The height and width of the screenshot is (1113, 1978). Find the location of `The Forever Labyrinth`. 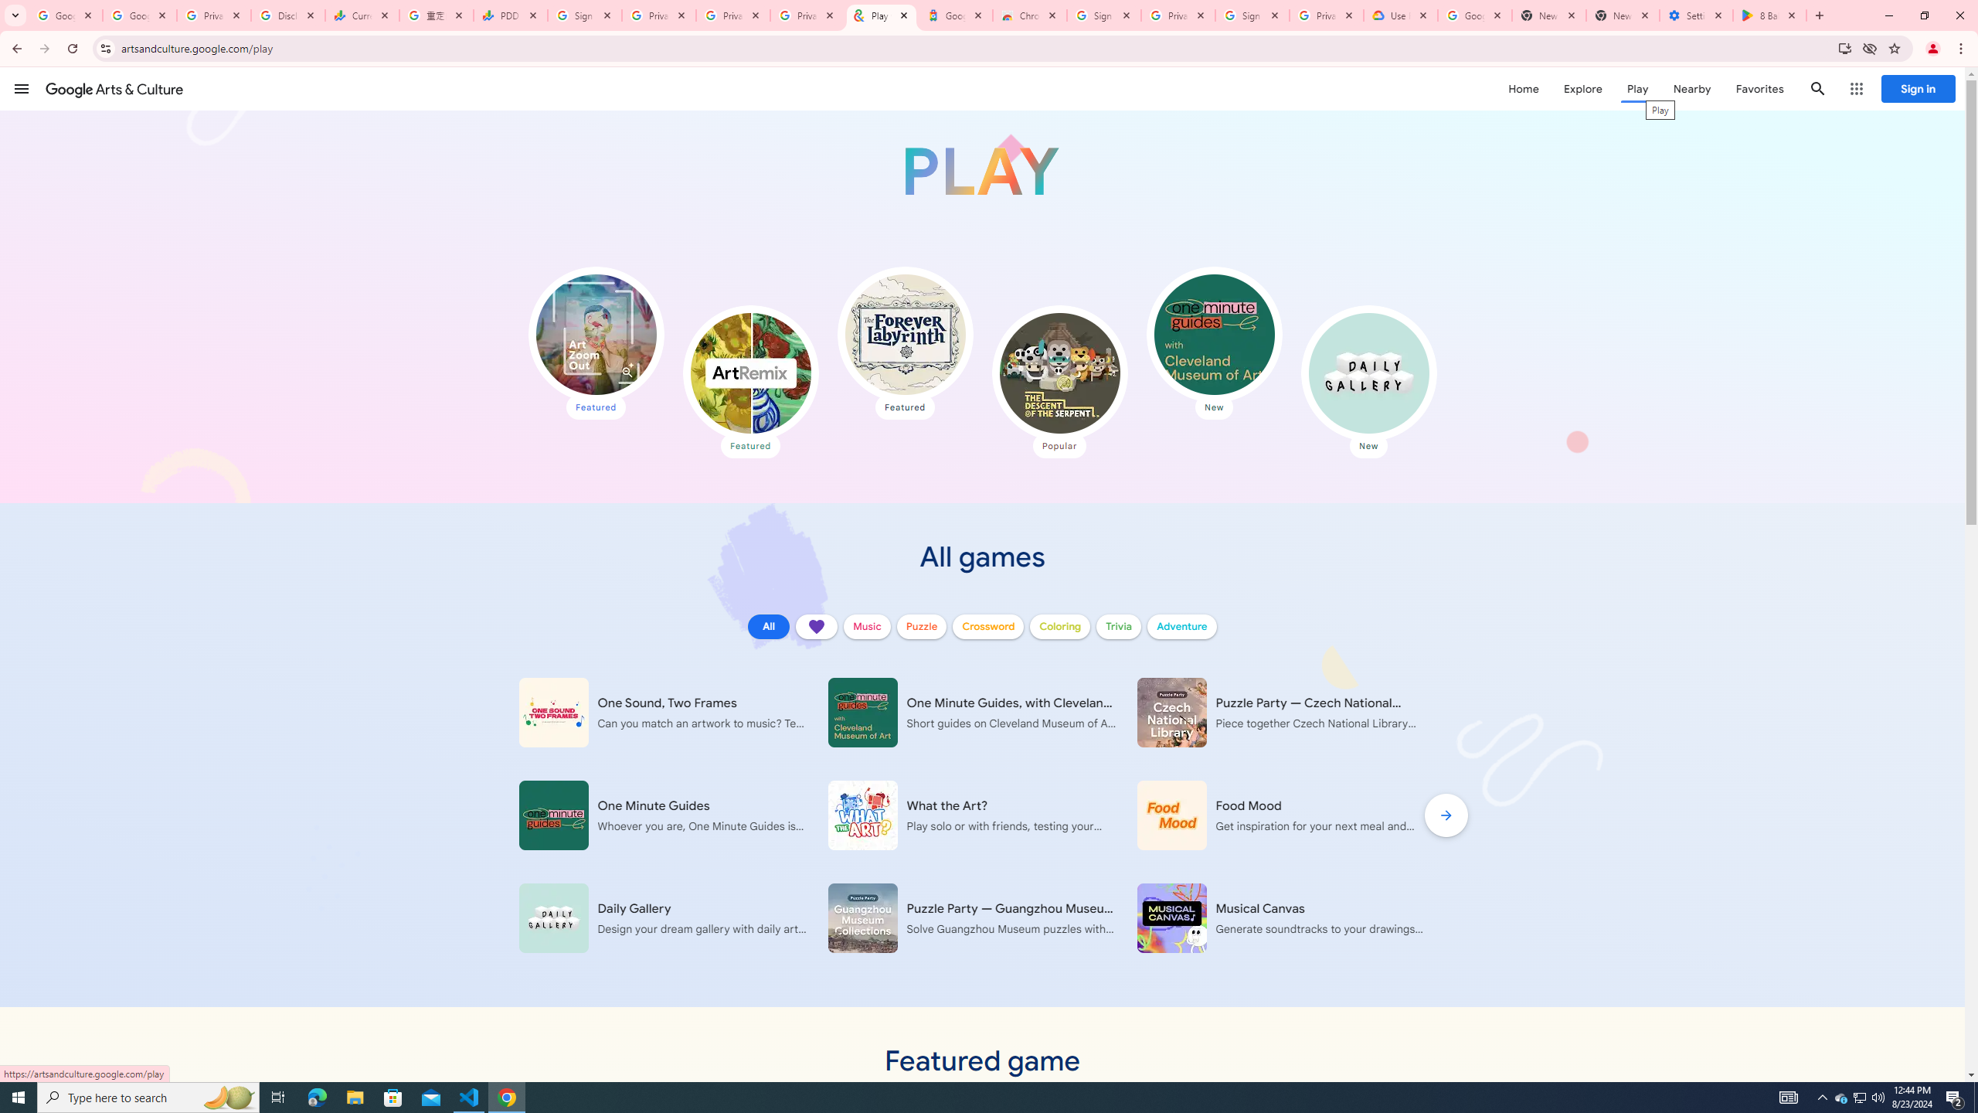

The Forever Labyrinth is located at coordinates (904, 335).